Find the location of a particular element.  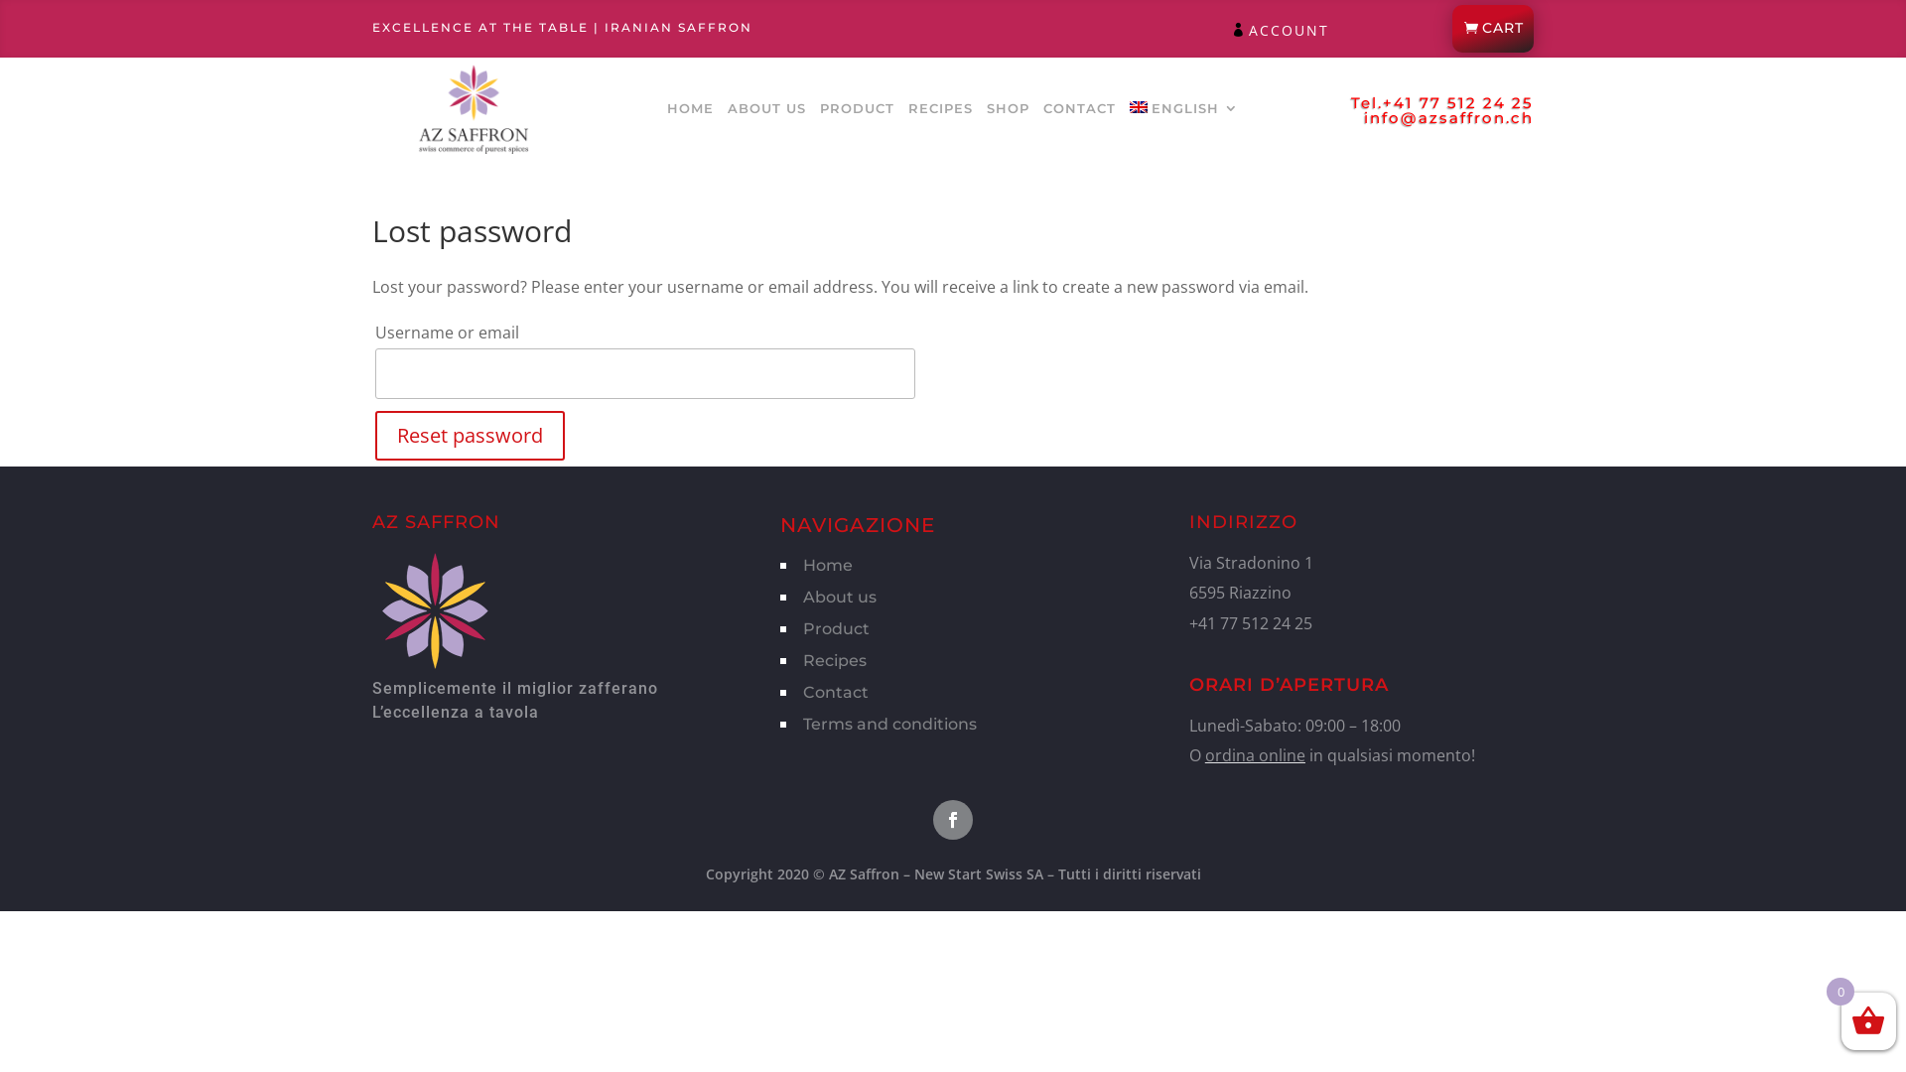

Home is located at coordinates (828, 566).